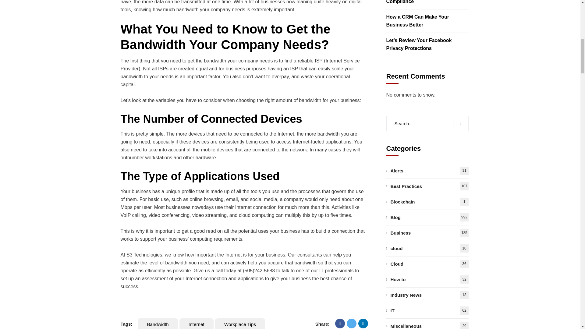 This screenshot has width=585, height=329. Describe the element at coordinates (240, 324) in the screenshot. I see `Workplace Tips` at that location.